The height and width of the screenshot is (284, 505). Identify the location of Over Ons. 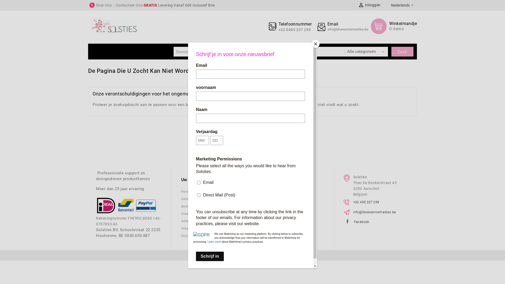
(104, 5).